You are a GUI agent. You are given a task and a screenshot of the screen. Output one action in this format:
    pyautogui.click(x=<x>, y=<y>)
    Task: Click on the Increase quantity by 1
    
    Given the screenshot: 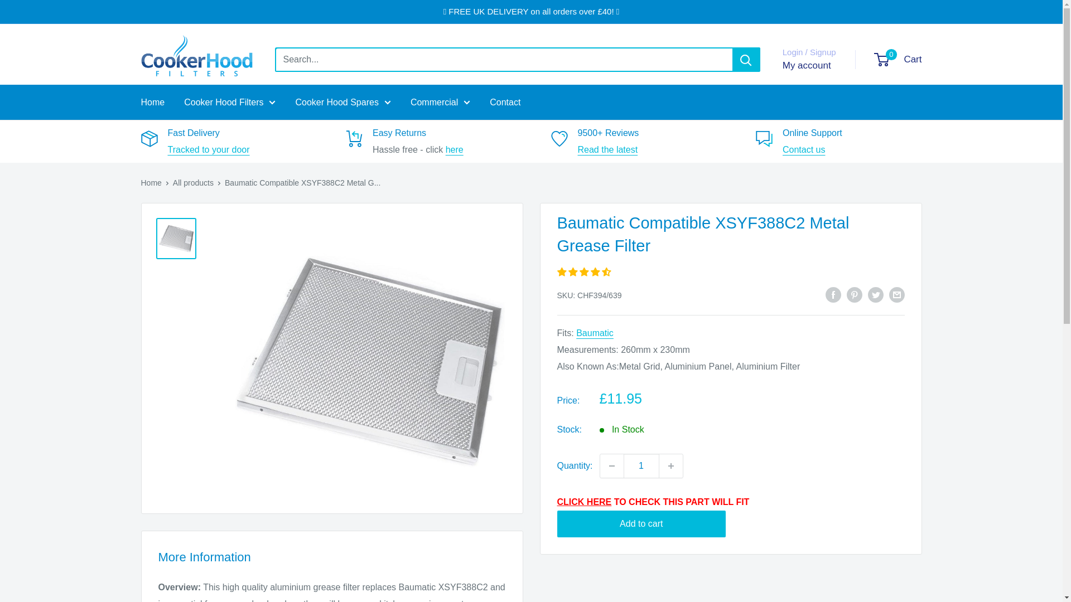 What is the action you would take?
    pyautogui.click(x=671, y=466)
    